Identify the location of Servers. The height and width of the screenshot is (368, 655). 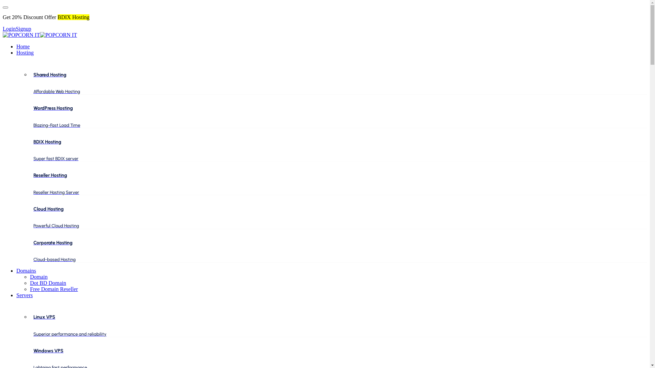
(25, 295).